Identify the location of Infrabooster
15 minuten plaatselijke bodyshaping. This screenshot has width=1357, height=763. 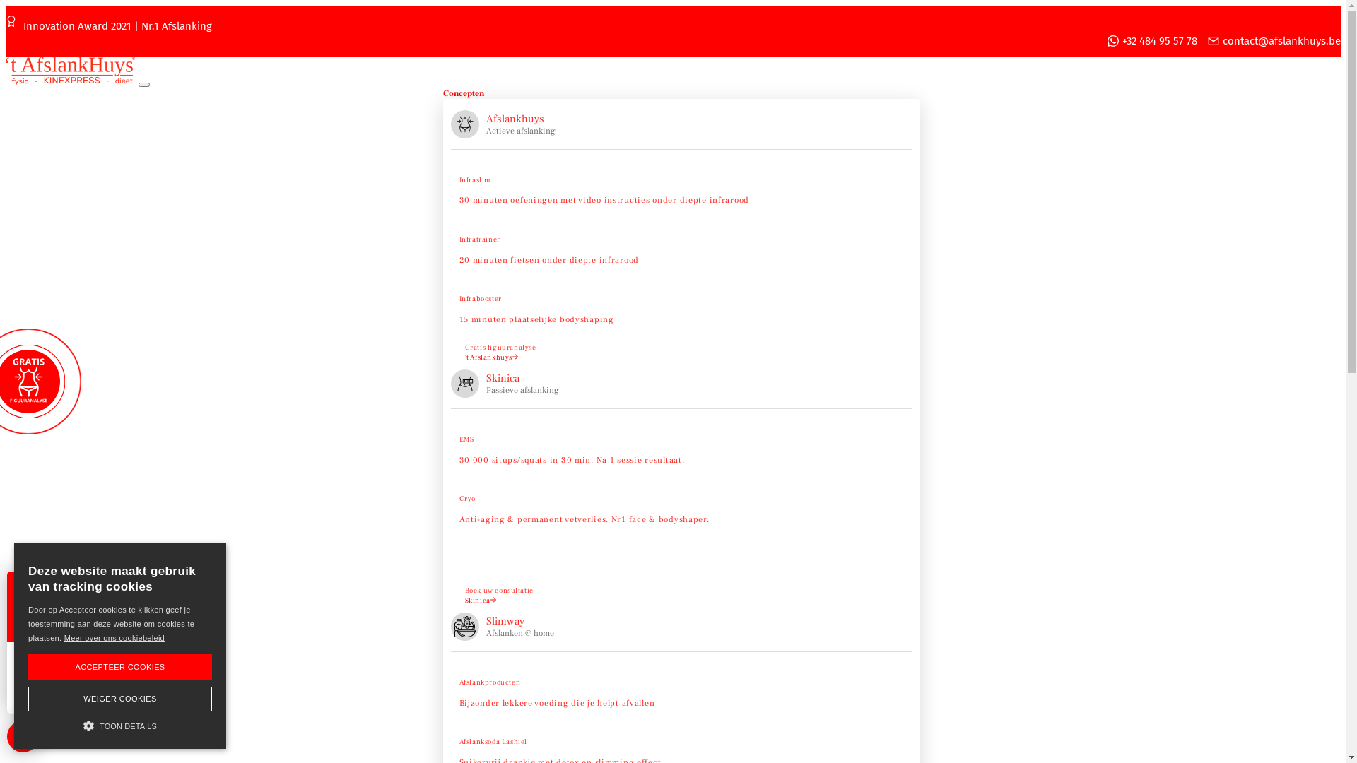
(681, 304).